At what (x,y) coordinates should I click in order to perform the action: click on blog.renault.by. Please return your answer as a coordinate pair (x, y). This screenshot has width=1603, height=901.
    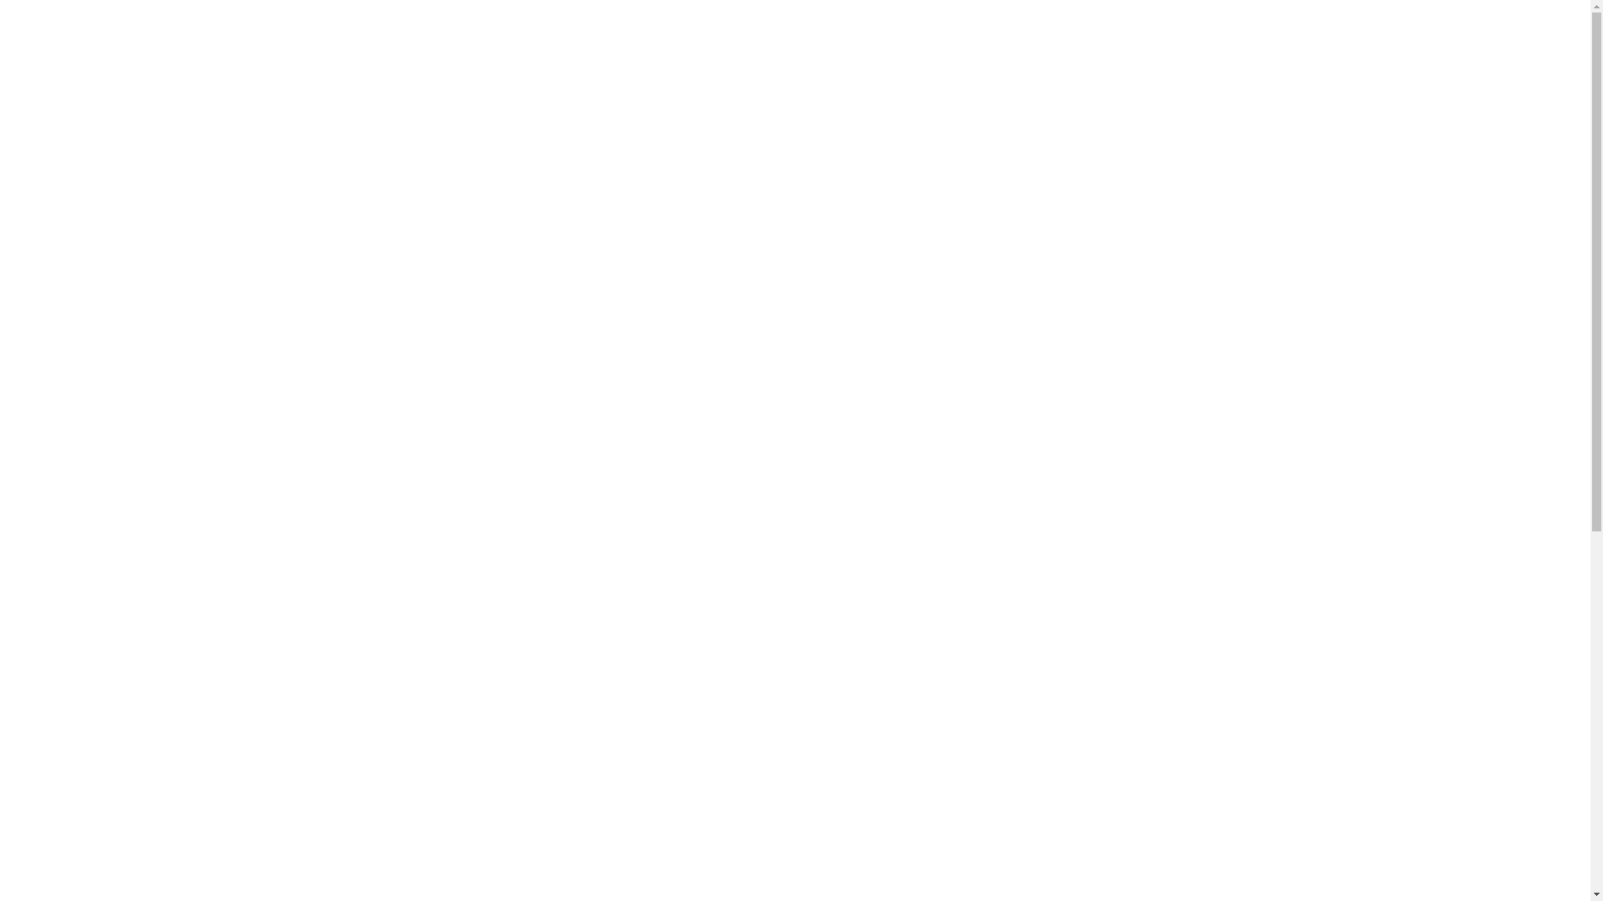
    Looking at the image, I should click on (453, 28).